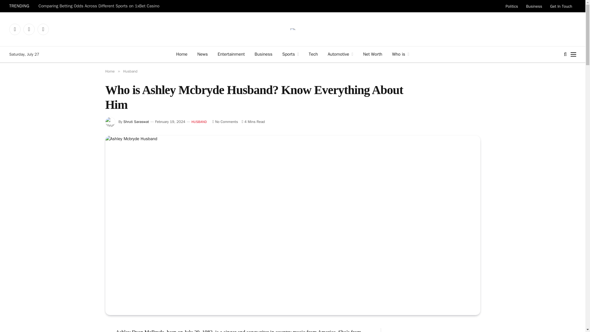 This screenshot has height=332, width=590. What do you see at coordinates (202, 54) in the screenshot?
I see `News` at bounding box center [202, 54].